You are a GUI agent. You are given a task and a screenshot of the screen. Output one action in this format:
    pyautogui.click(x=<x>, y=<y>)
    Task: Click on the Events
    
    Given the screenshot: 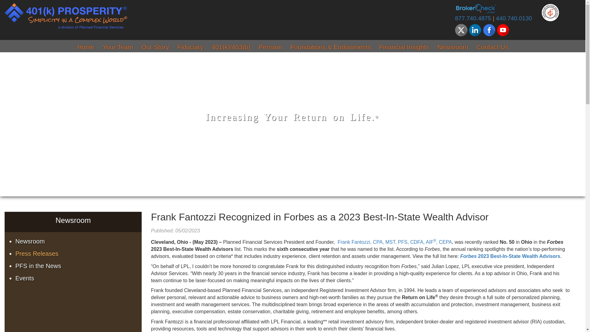 What is the action you would take?
    pyautogui.click(x=79, y=278)
    